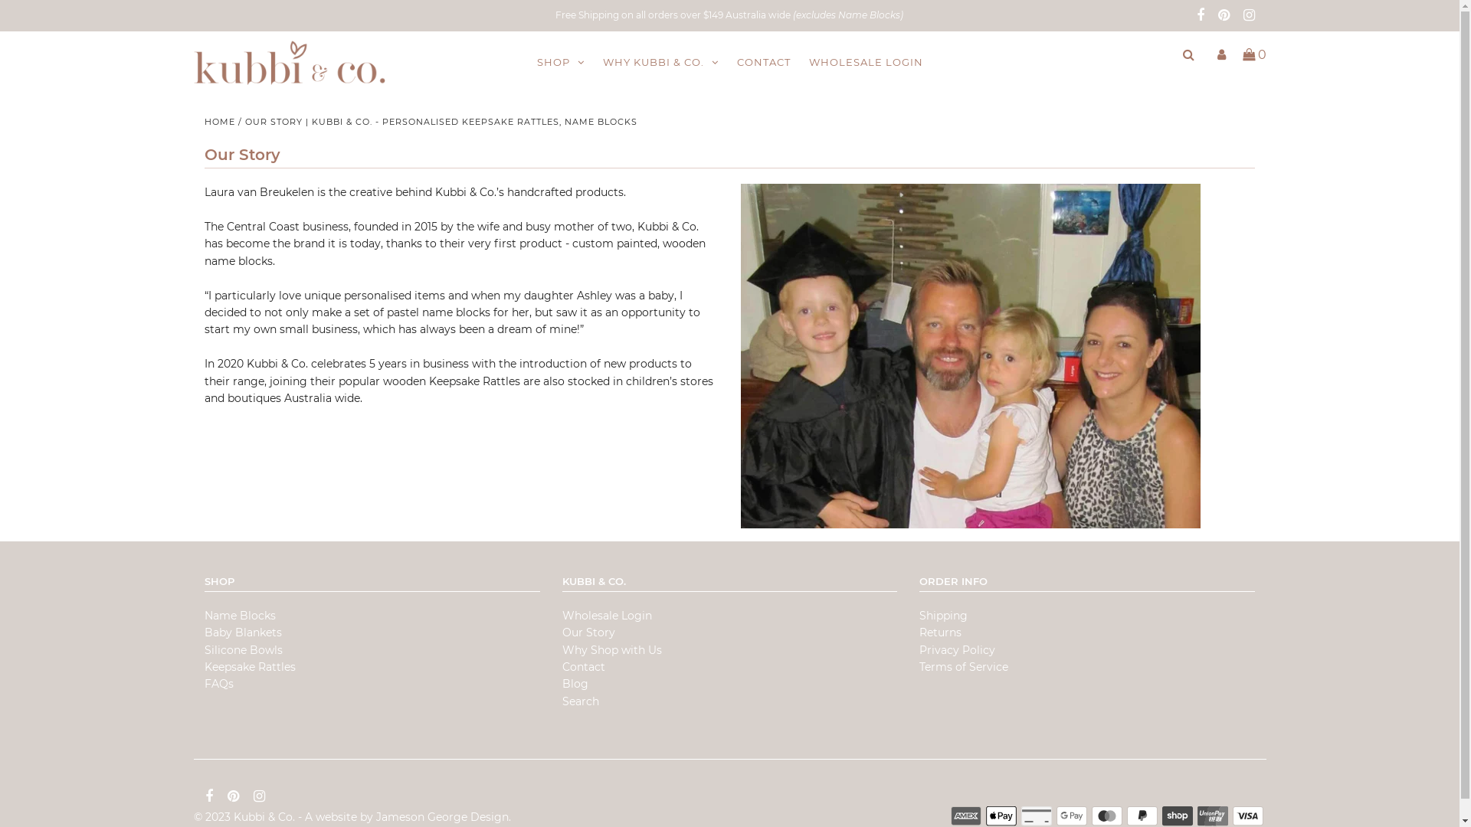  Describe the element at coordinates (241, 616) in the screenshot. I see `Name Blocks` at that location.